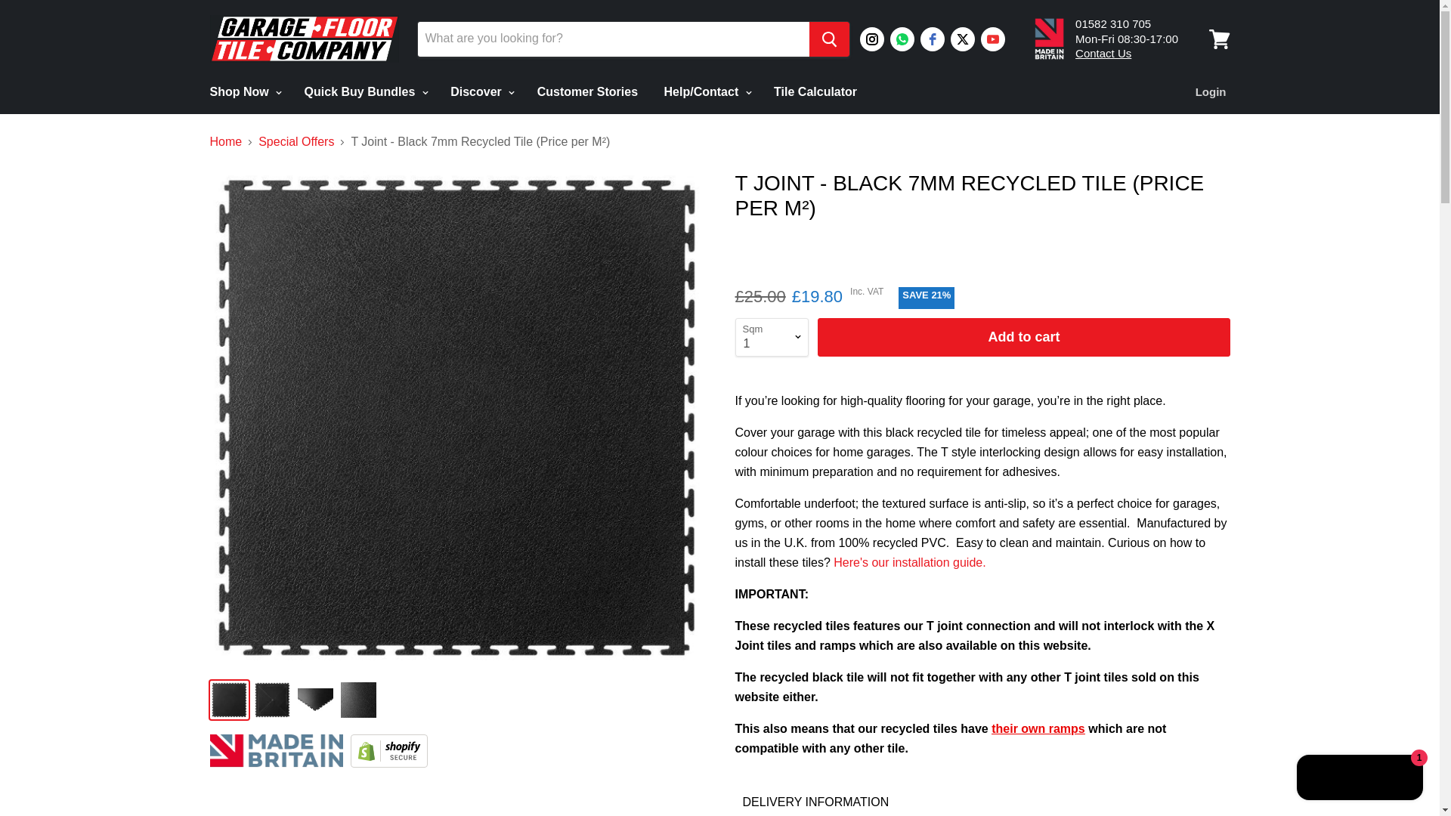 The height and width of the screenshot is (816, 1451). Describe the element at coordinates (963, 39) in the screenshot. I see `Twitter` at that location.